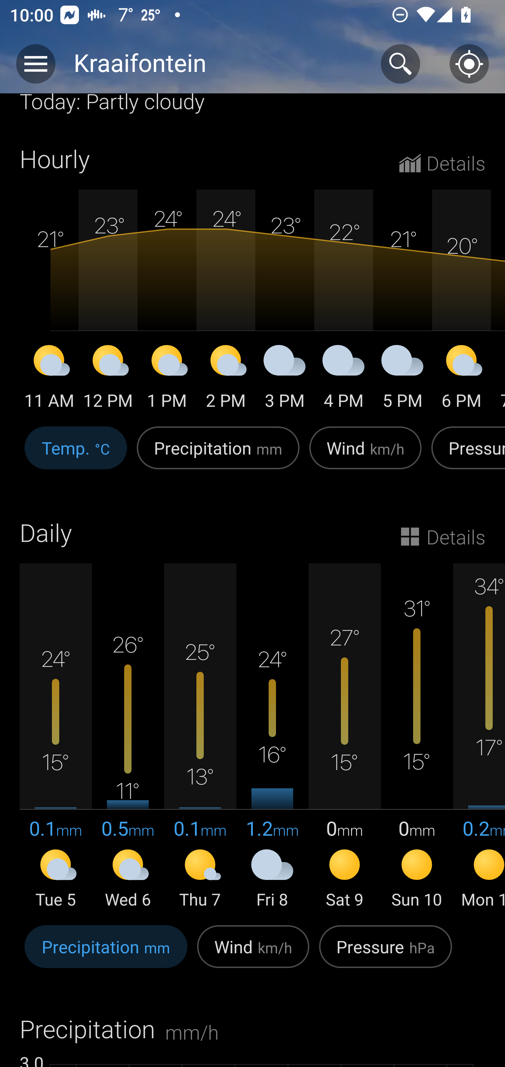  I want to click on 3 PM, so click(285, 379).